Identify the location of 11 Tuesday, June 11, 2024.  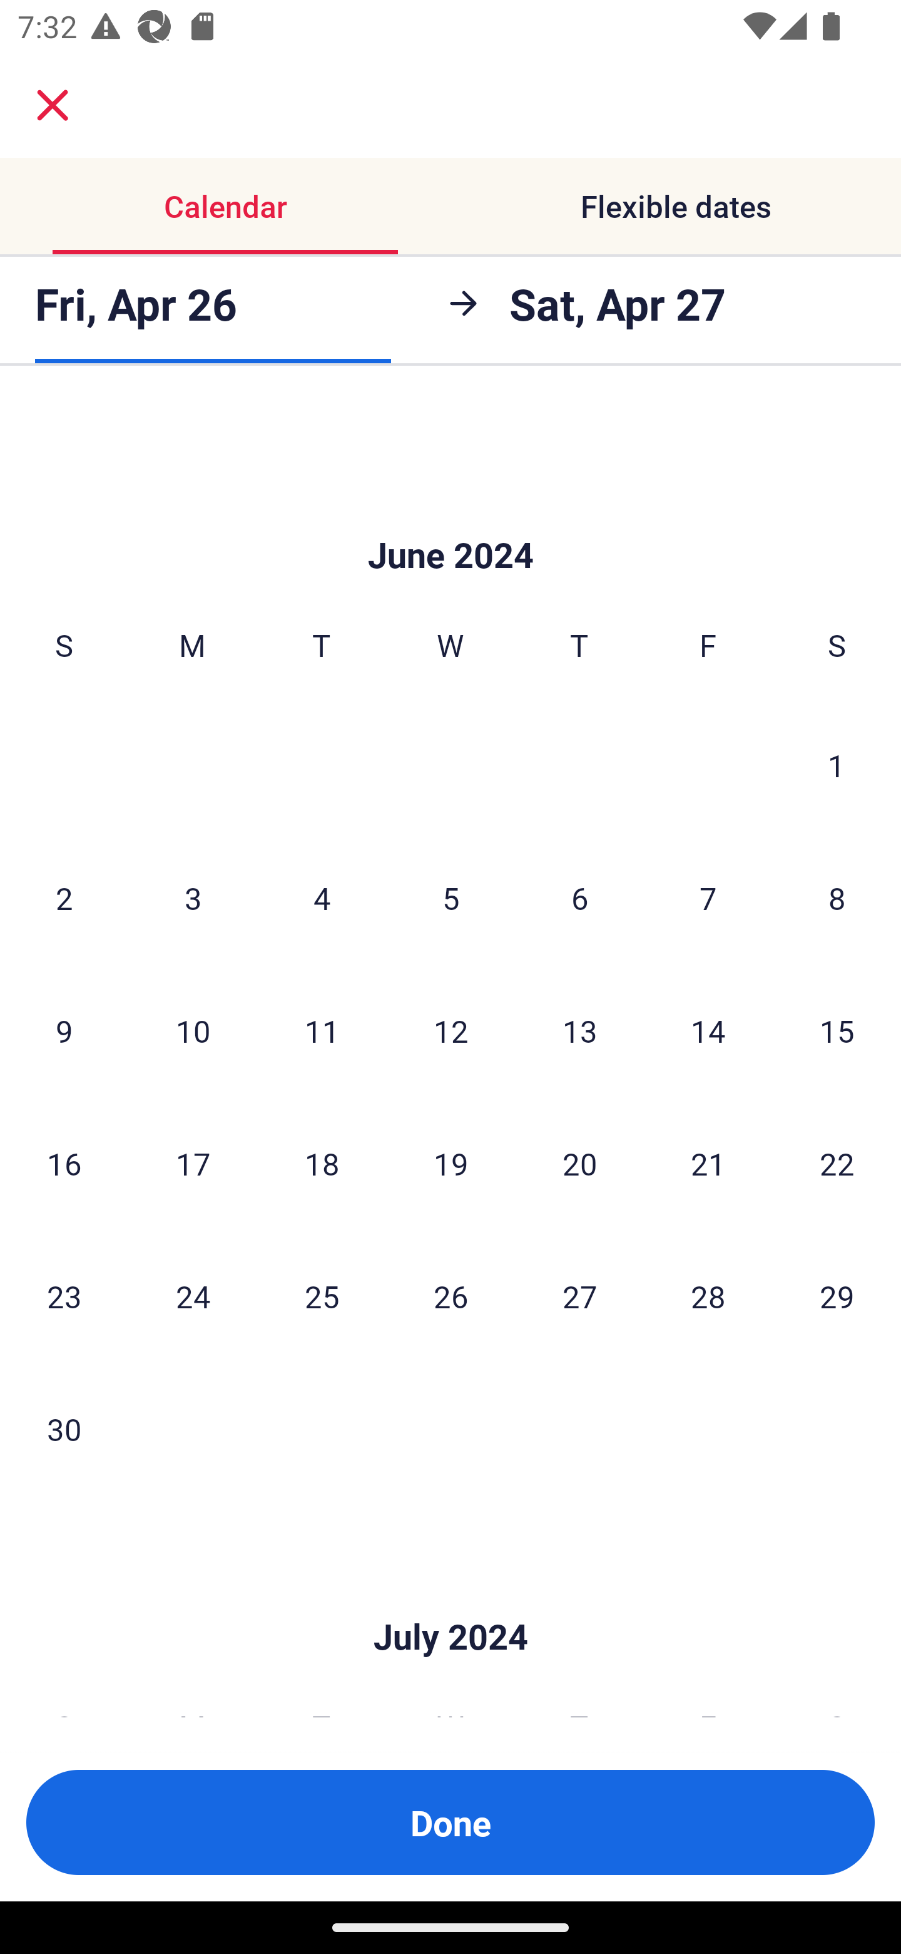
(322, 1031).